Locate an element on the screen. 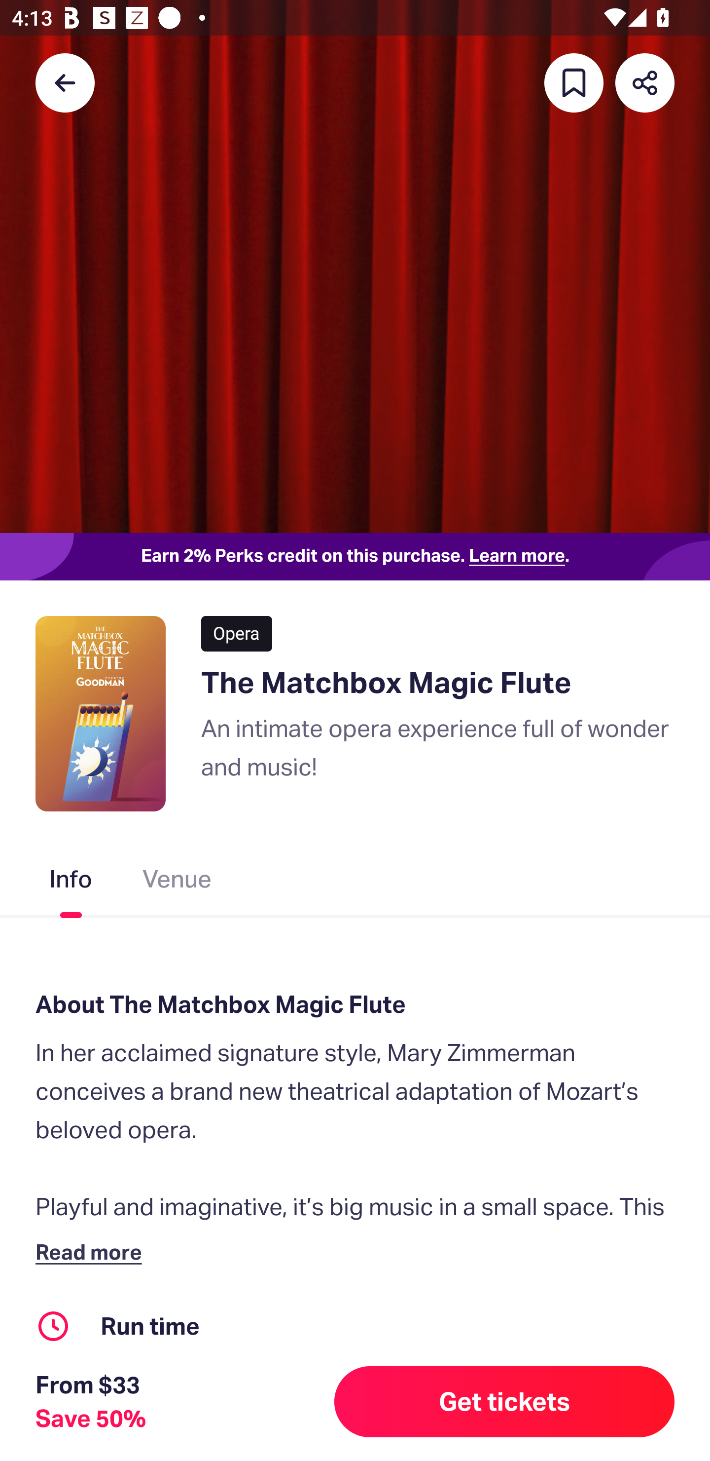  Venue is located at coordinates (177, 882).